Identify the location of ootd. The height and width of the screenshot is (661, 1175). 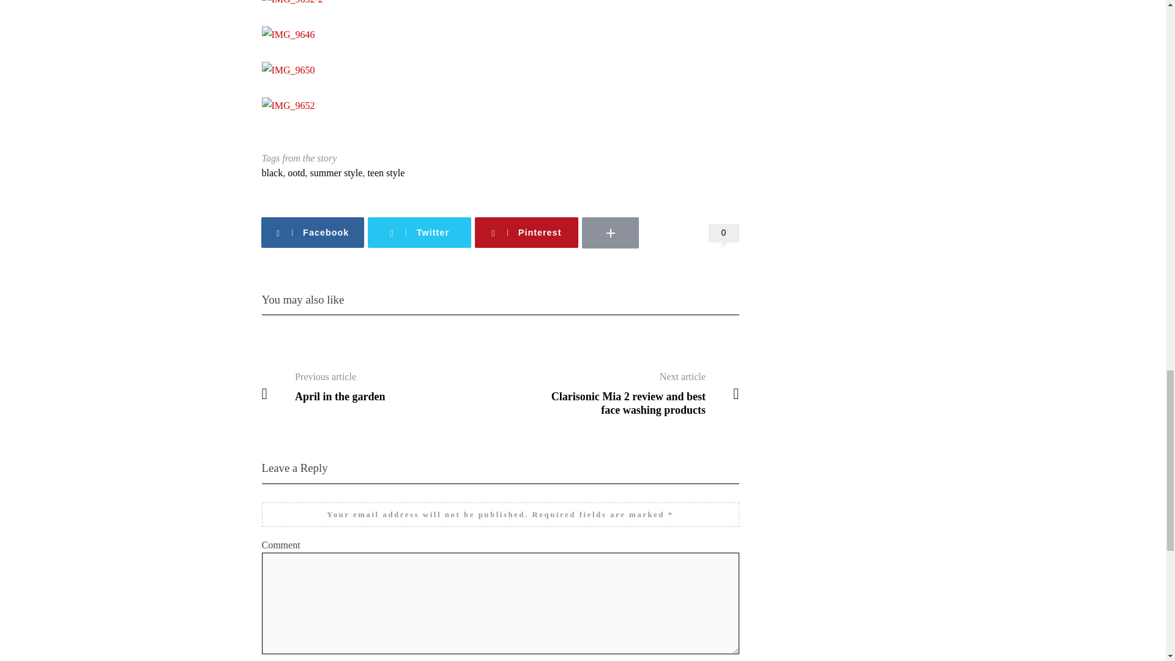
(296, 173).